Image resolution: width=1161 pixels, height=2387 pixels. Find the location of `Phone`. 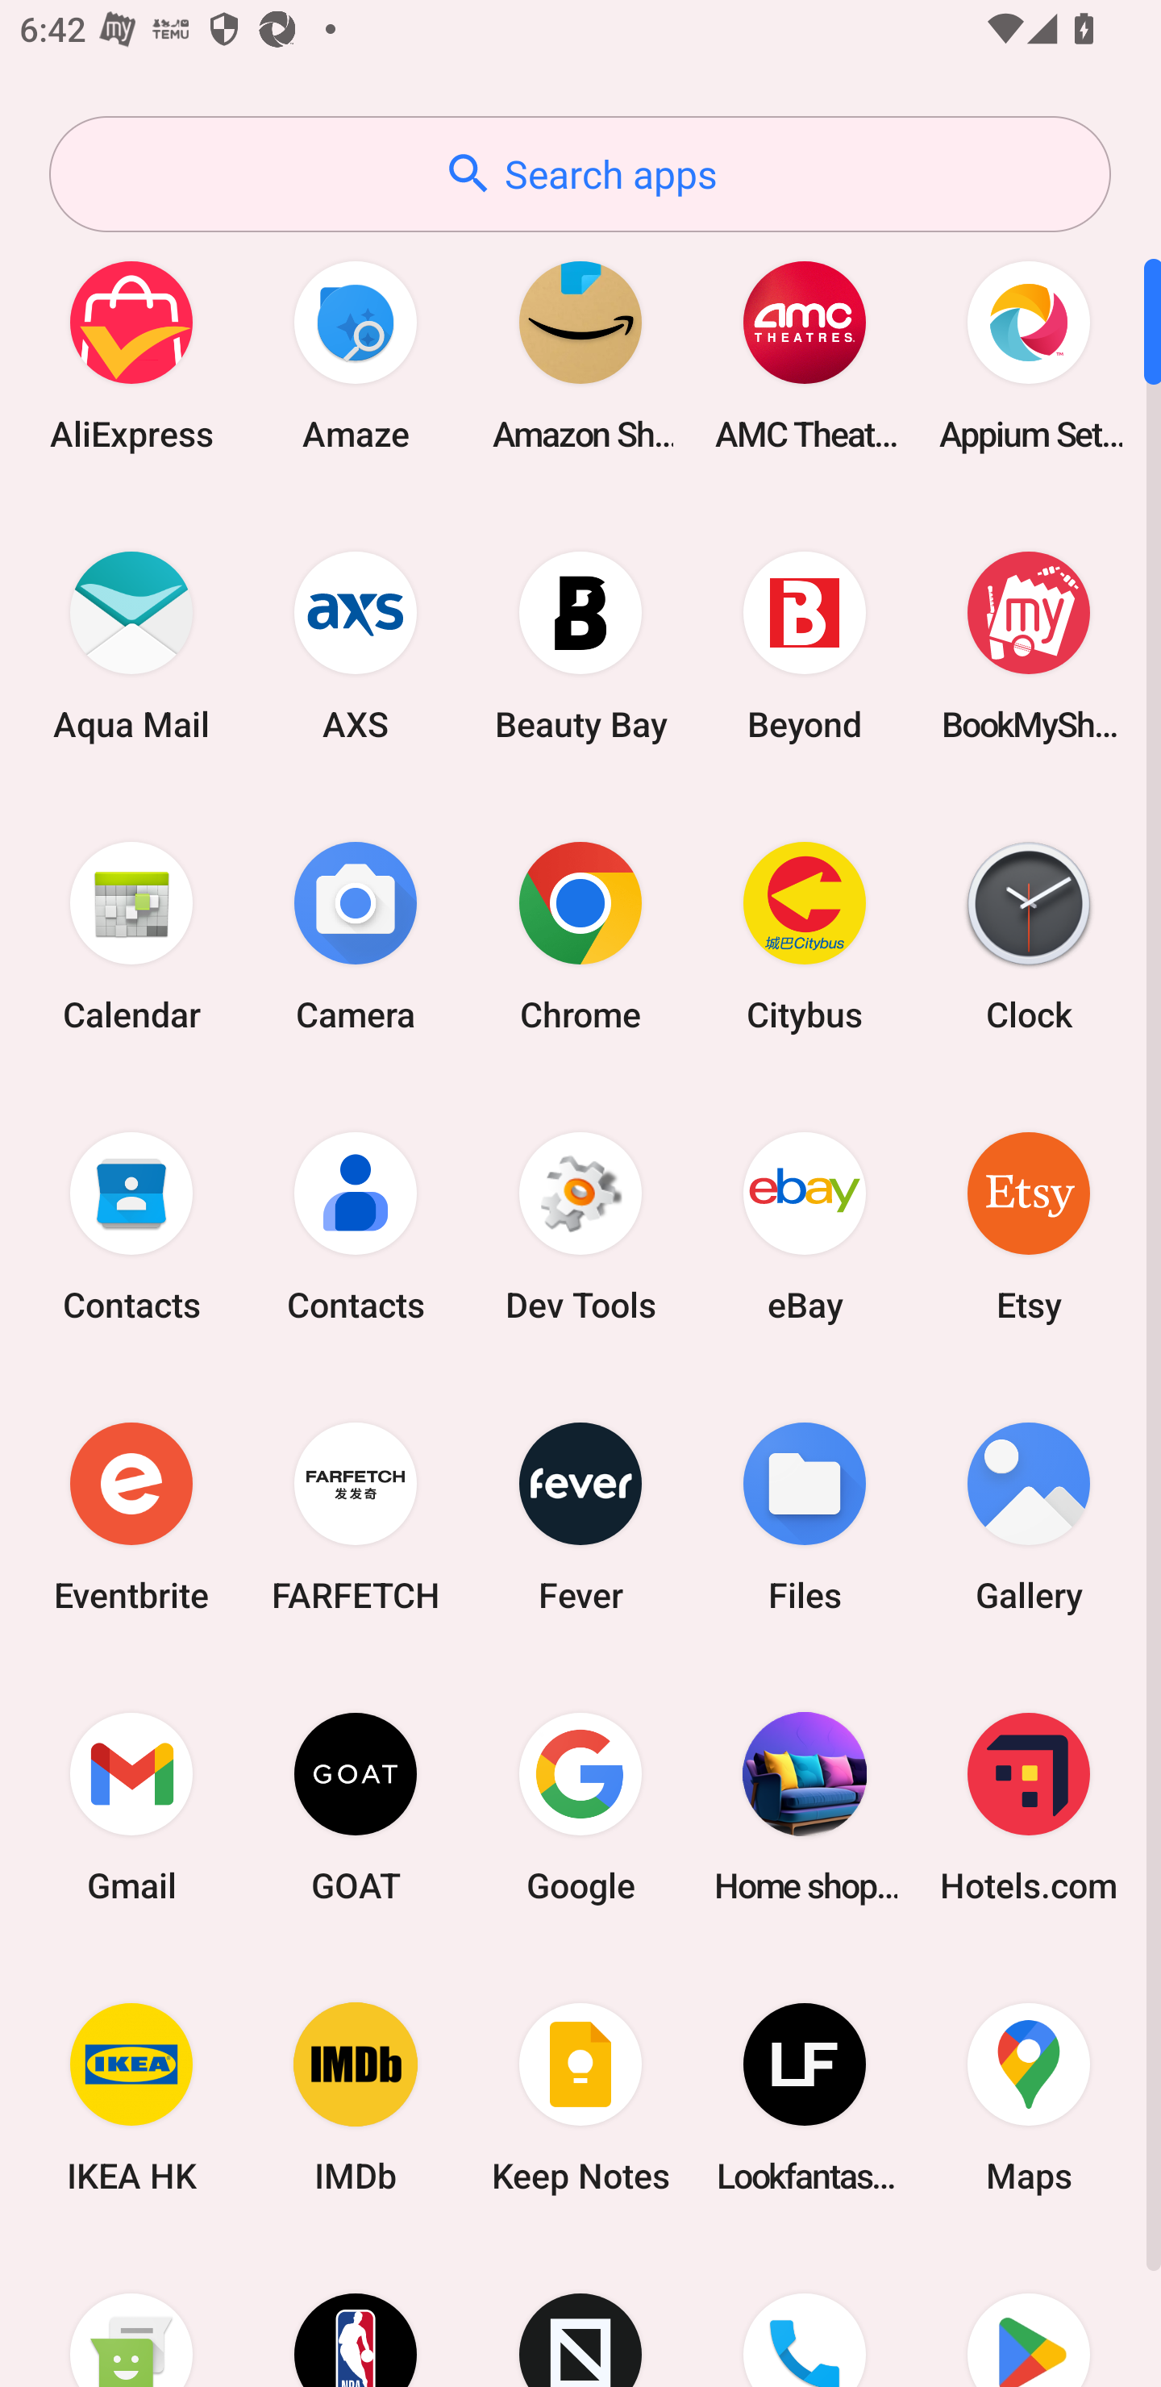

Phone is located at coordinates (805, 2315).